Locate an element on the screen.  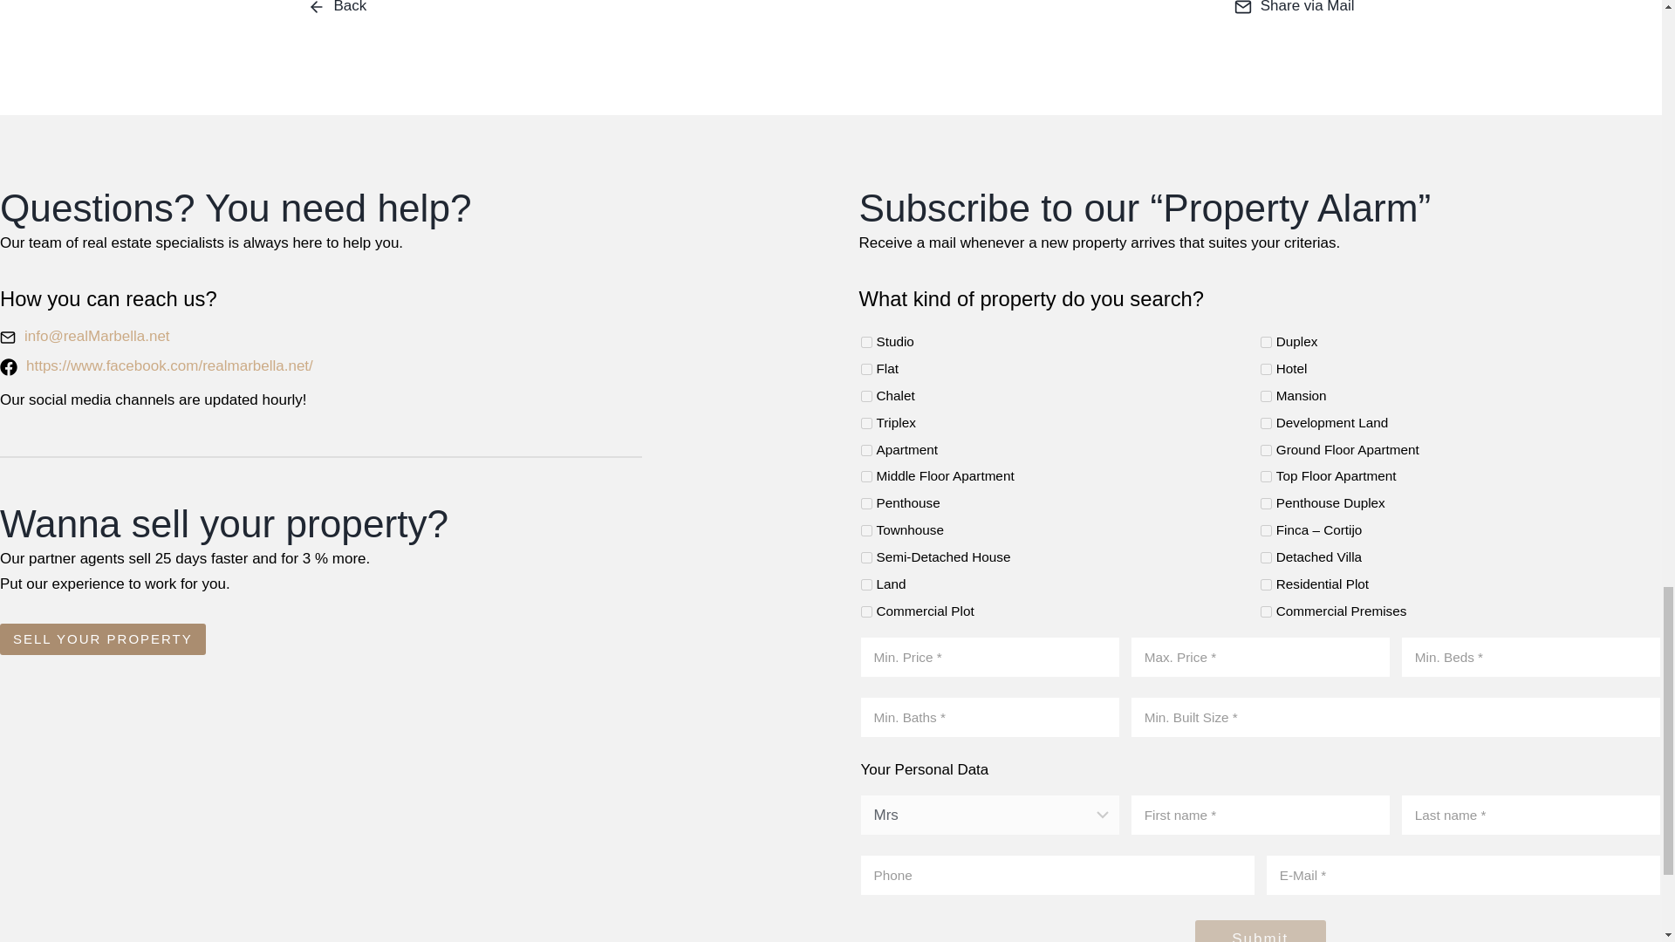
730 is located at coordinates (1266, 556).